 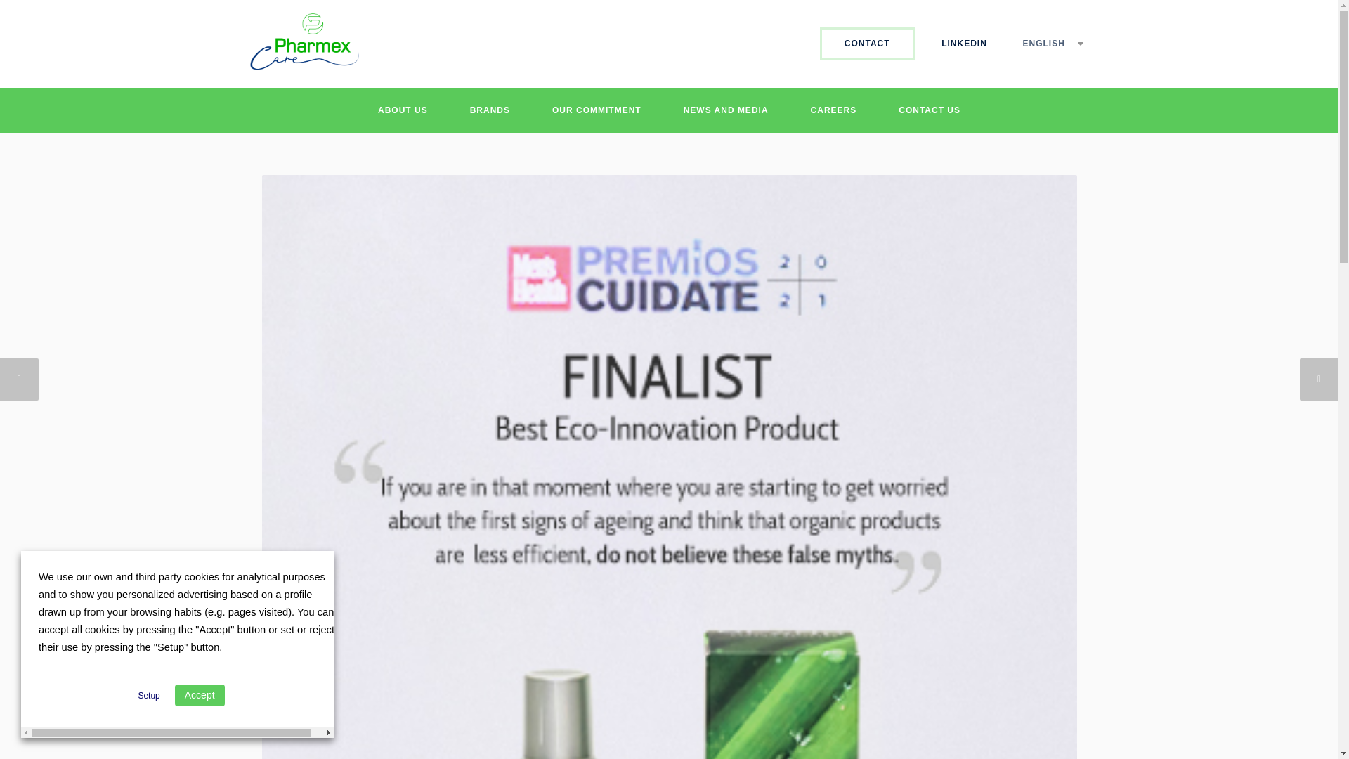 I want to click on OUR COMMITMENT, so click(x=597, y=110).